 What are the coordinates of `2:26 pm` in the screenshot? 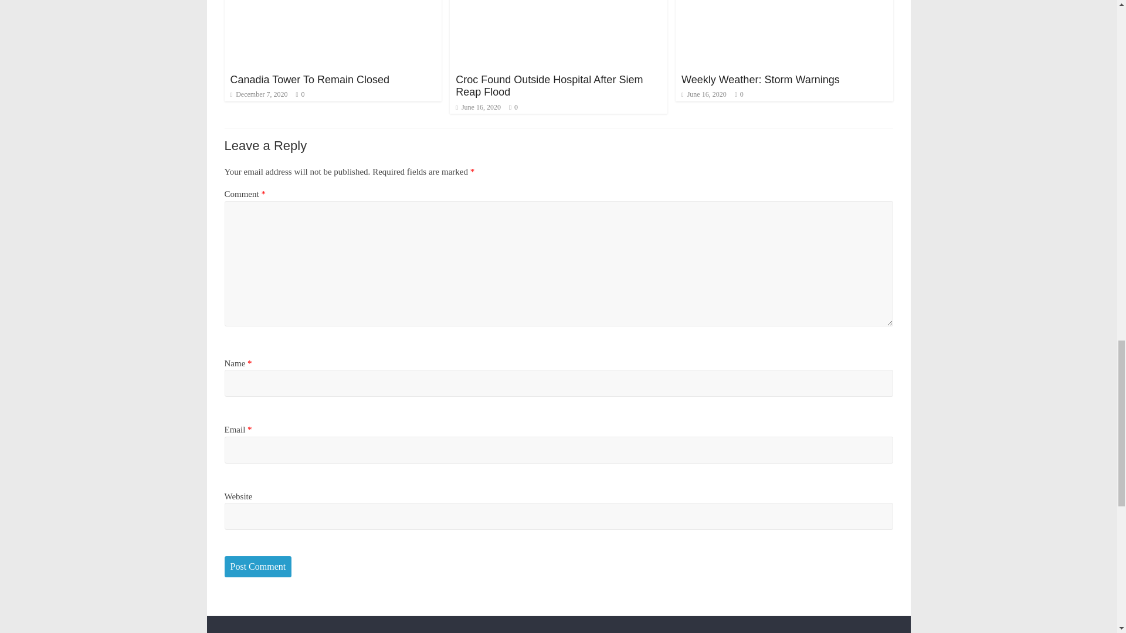 It's located at (258, 94).